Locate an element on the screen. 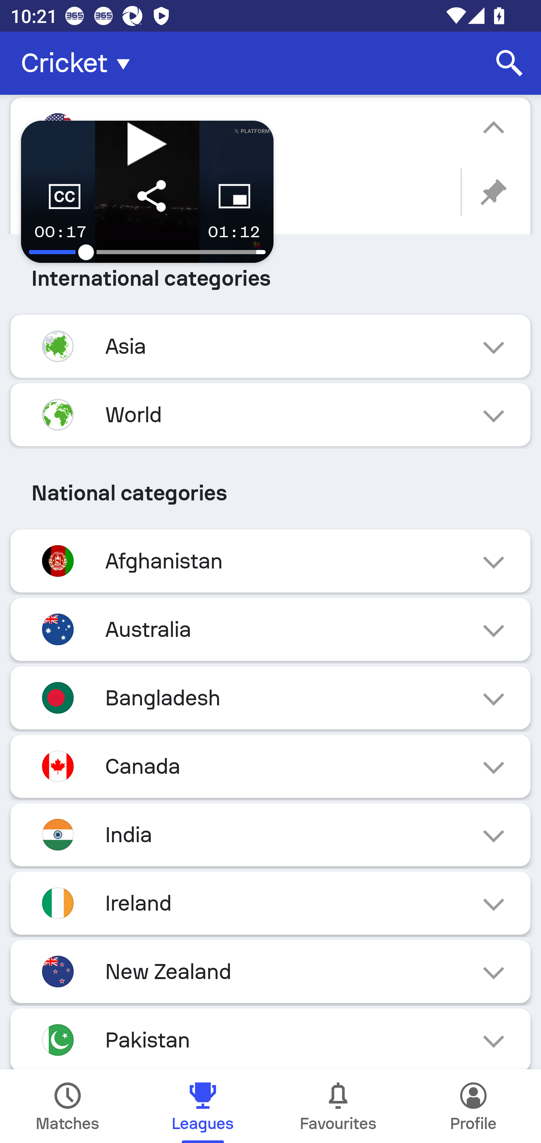  Favourites is located at coordinates (338, 1106).